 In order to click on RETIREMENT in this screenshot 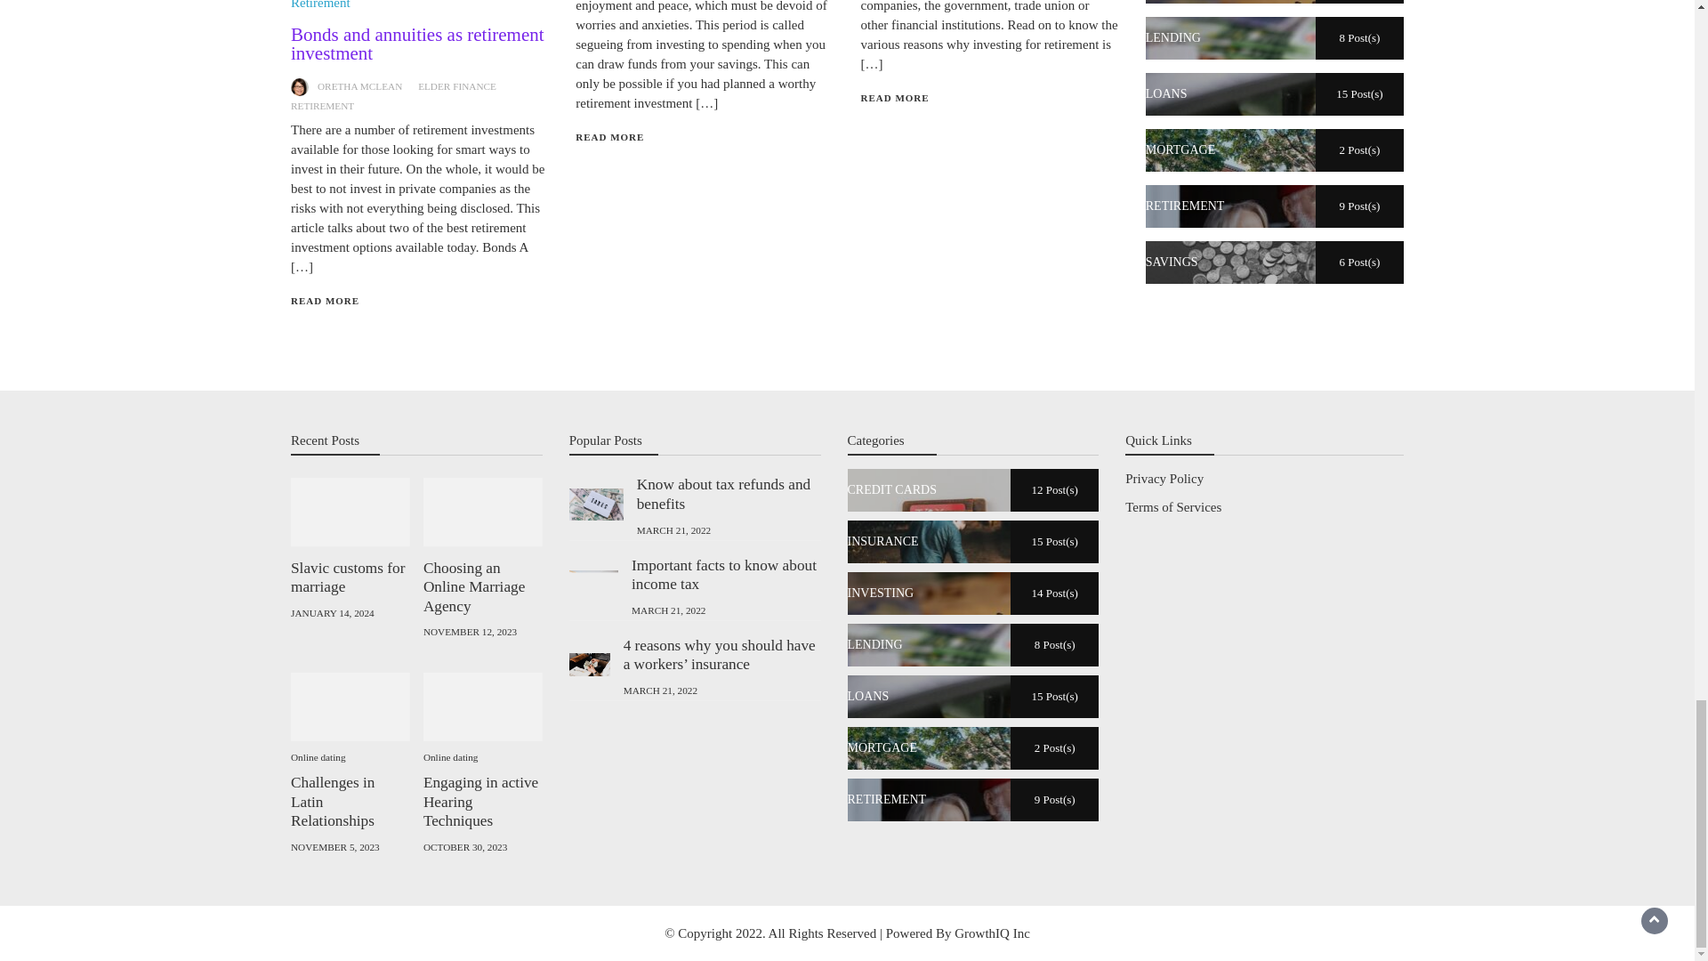, I will do `click(322, 106)`.